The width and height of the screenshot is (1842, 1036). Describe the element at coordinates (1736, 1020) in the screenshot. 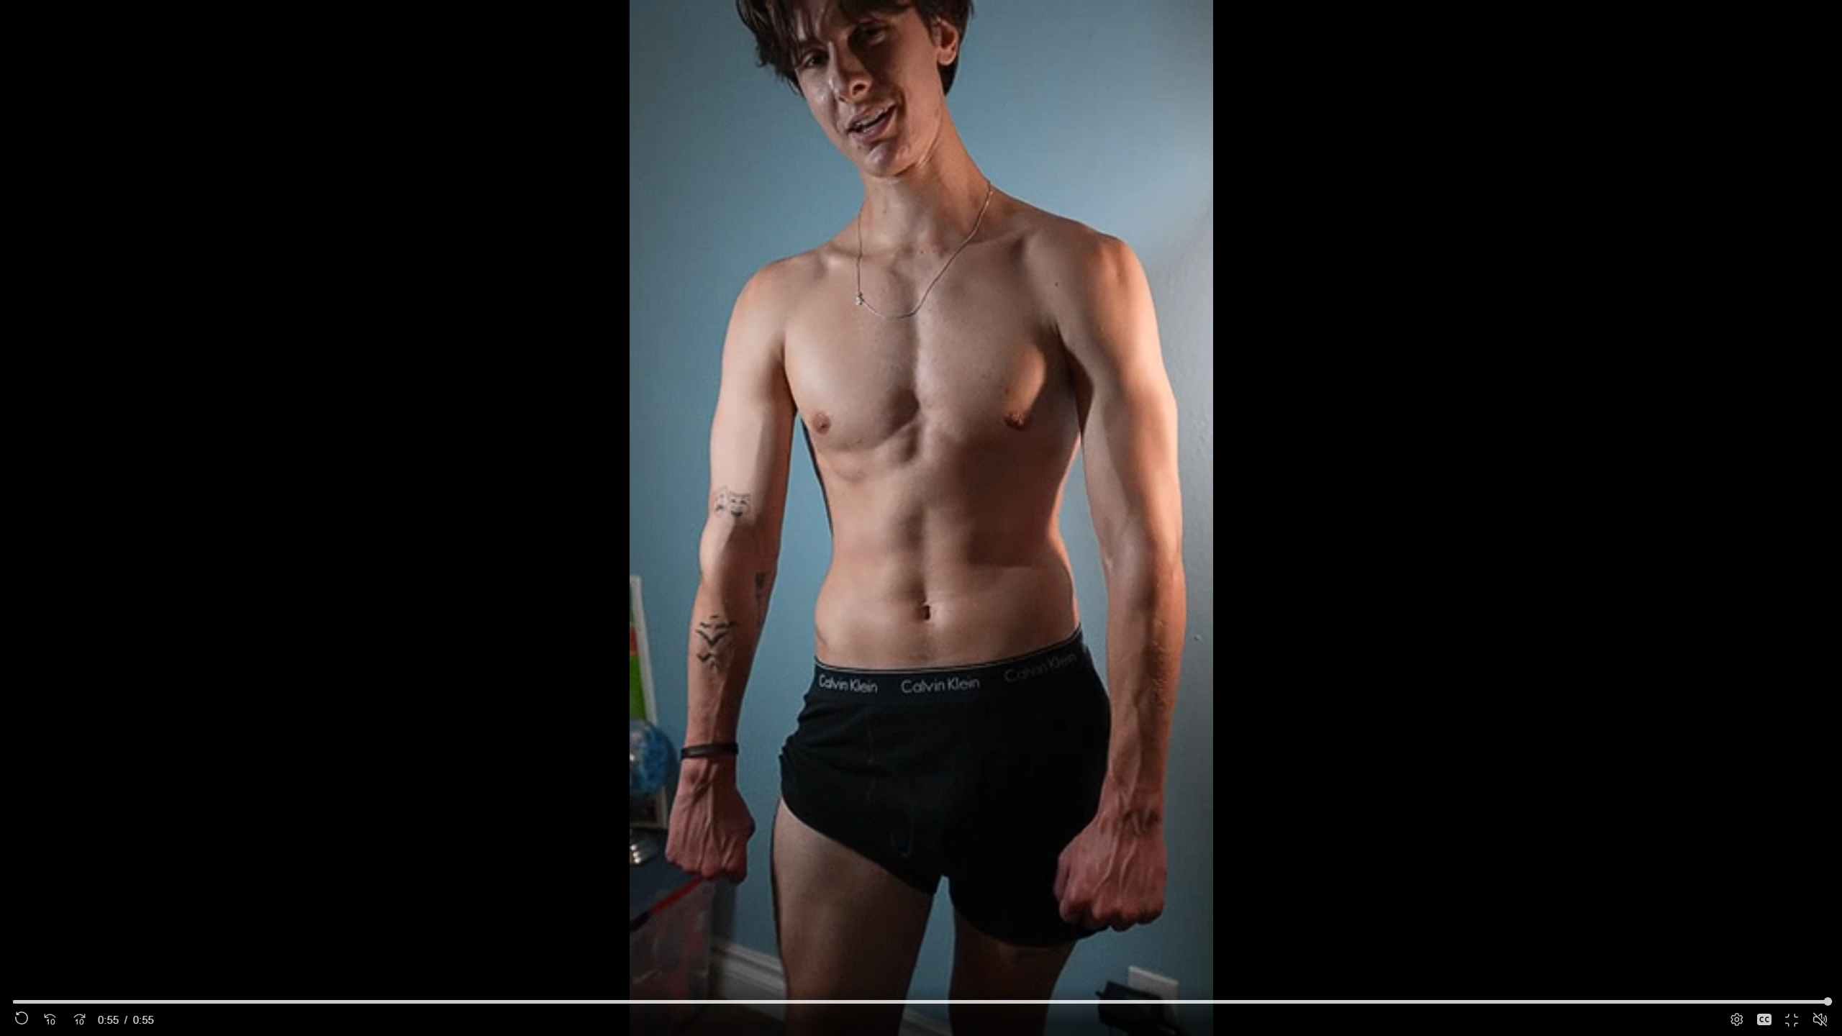

I see `Quality Settings` at that location.